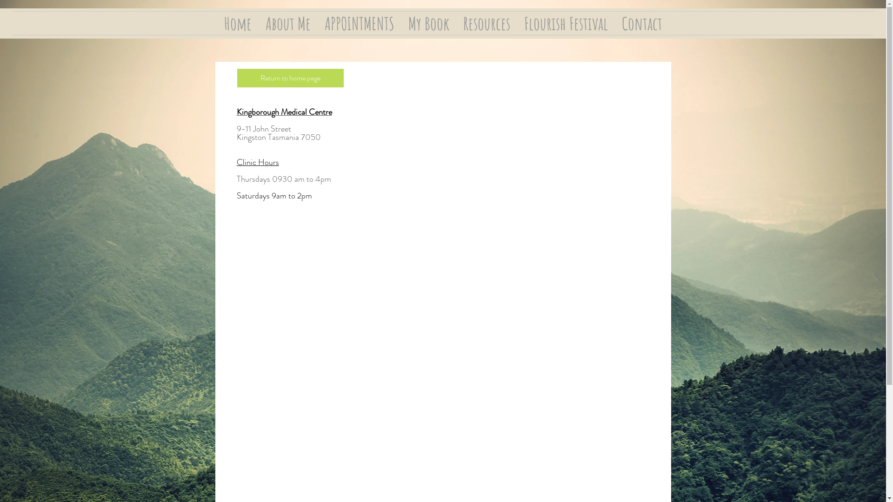  Describe the element at coordinates (359, 23) in the screenshot. I see `APPOINTMENTS` at that location.